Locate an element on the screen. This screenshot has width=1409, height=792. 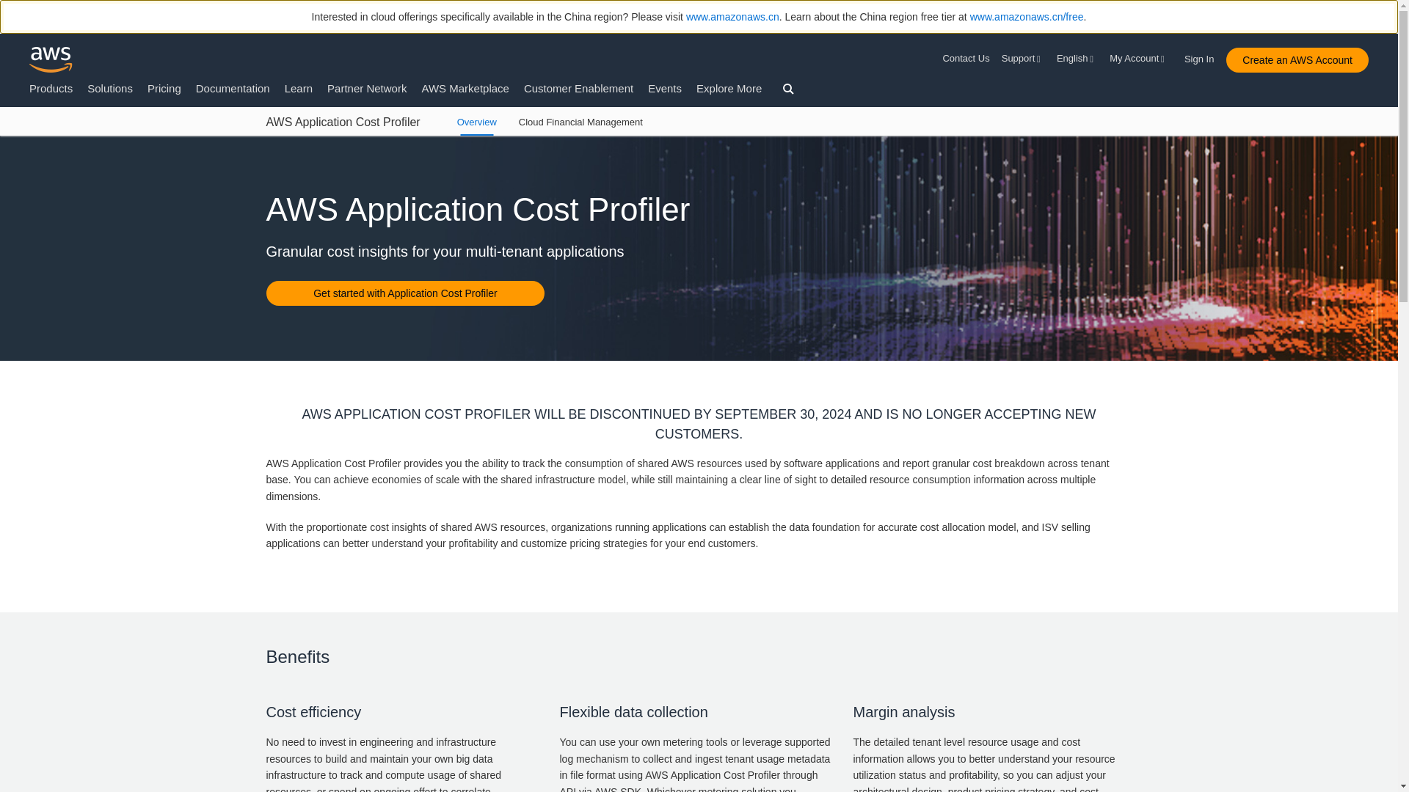
Documentation is located at coordinates (233, 88).